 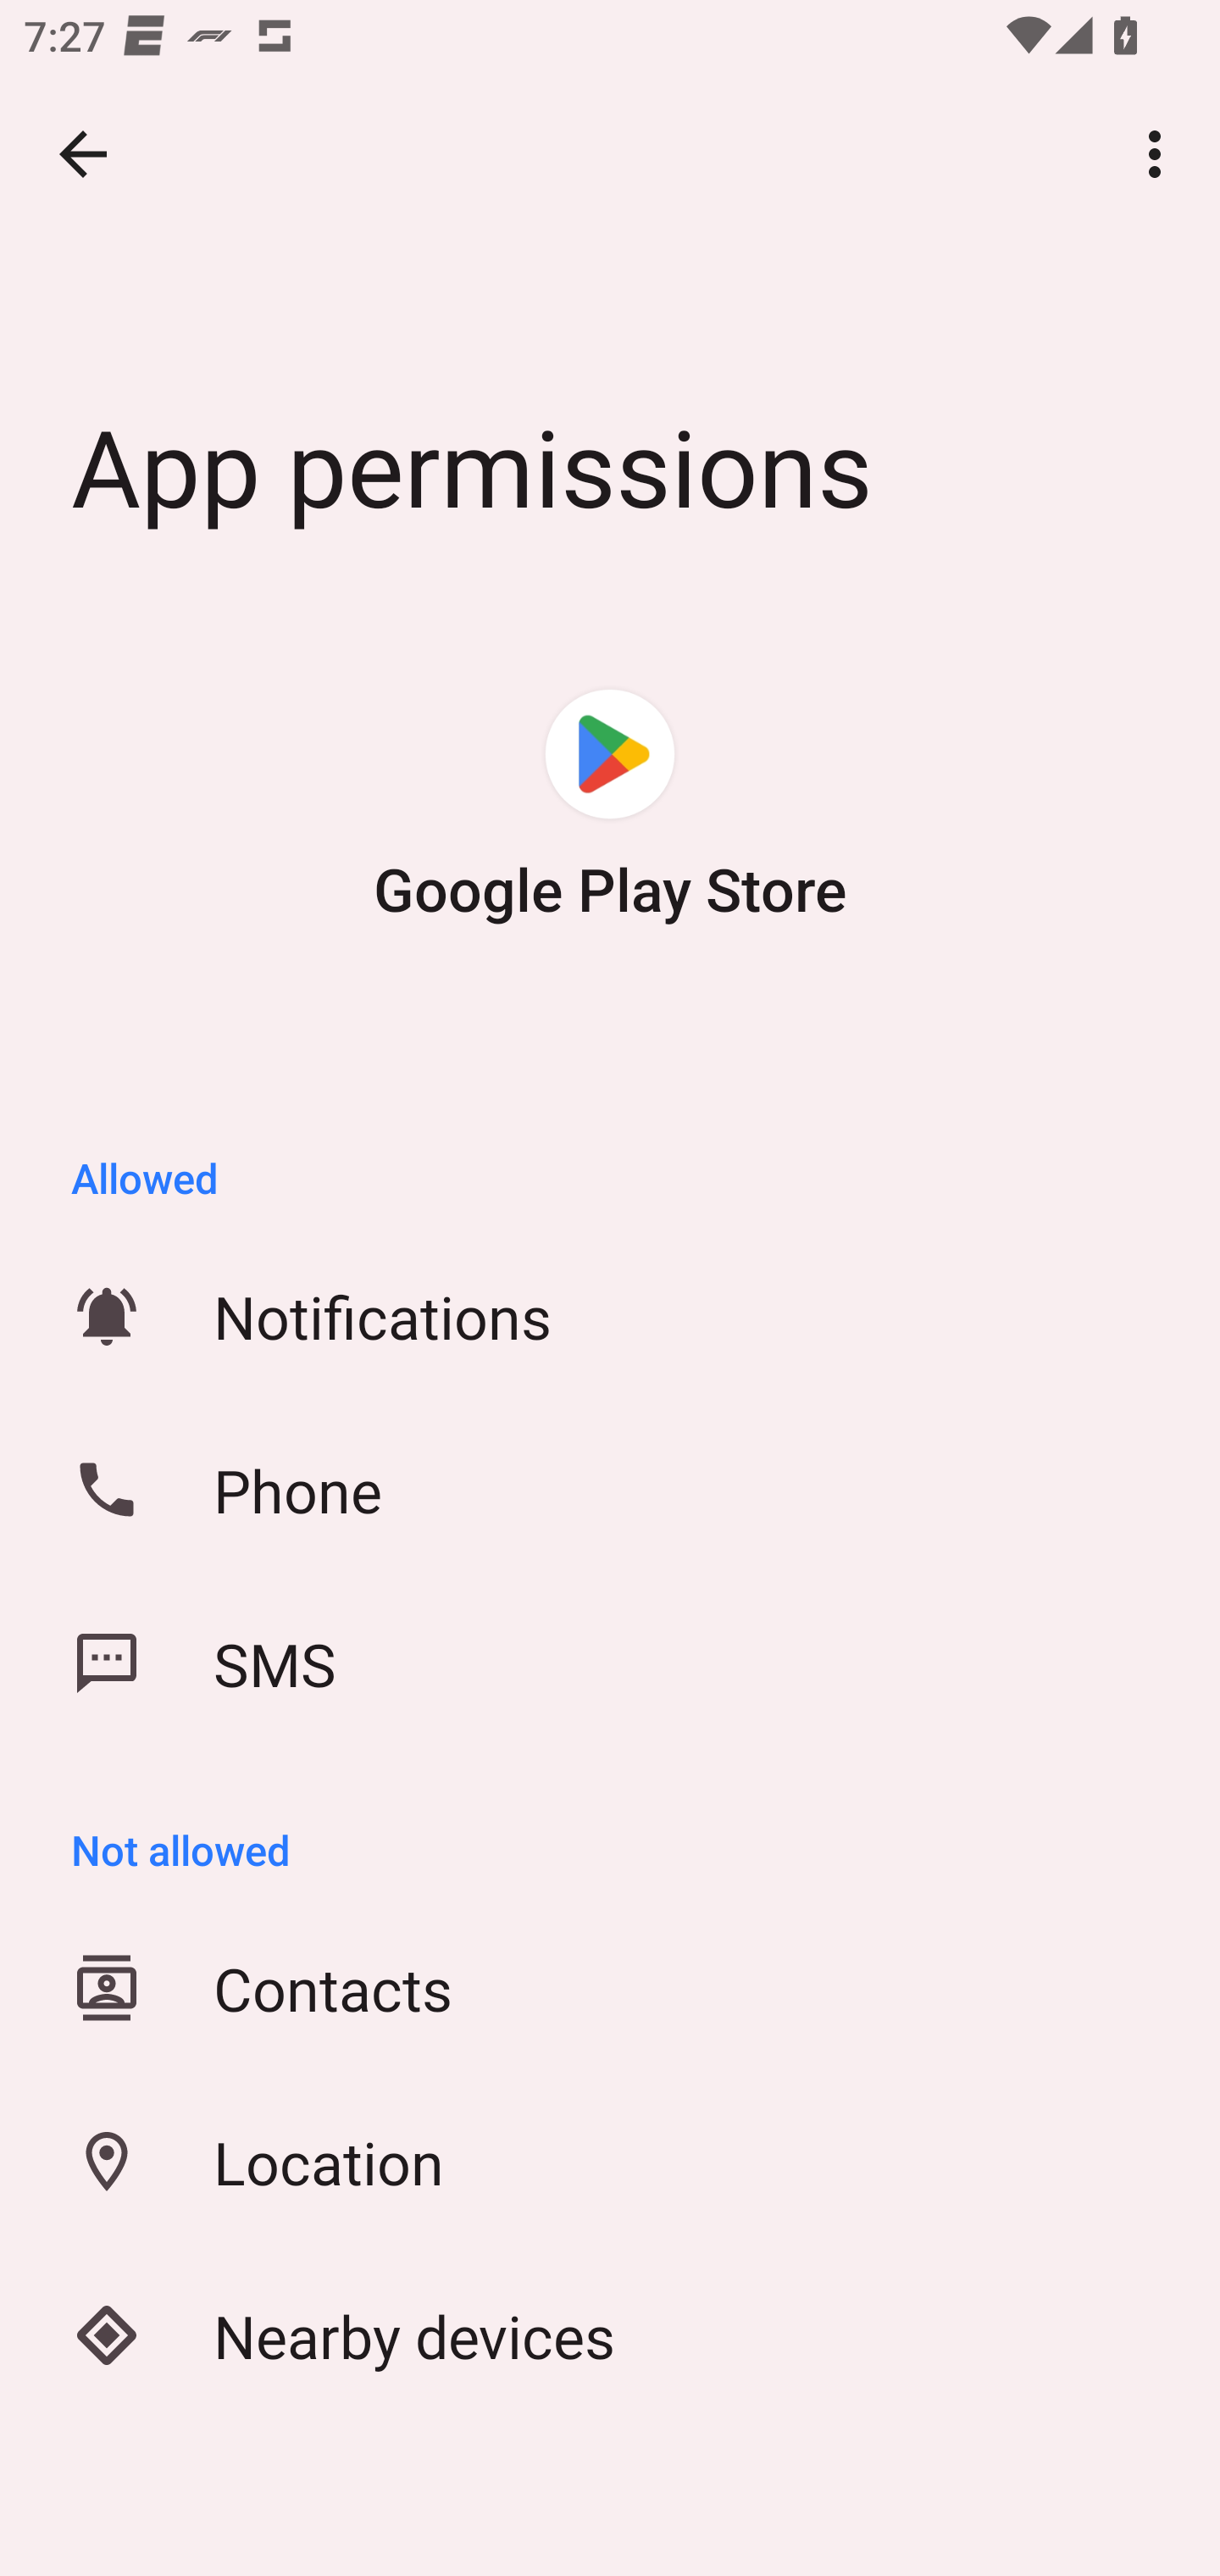 What do you see at coordinates (610, 2334) in the screenshot?
I see `Nearby devices` at bounding box center [610, 2334].